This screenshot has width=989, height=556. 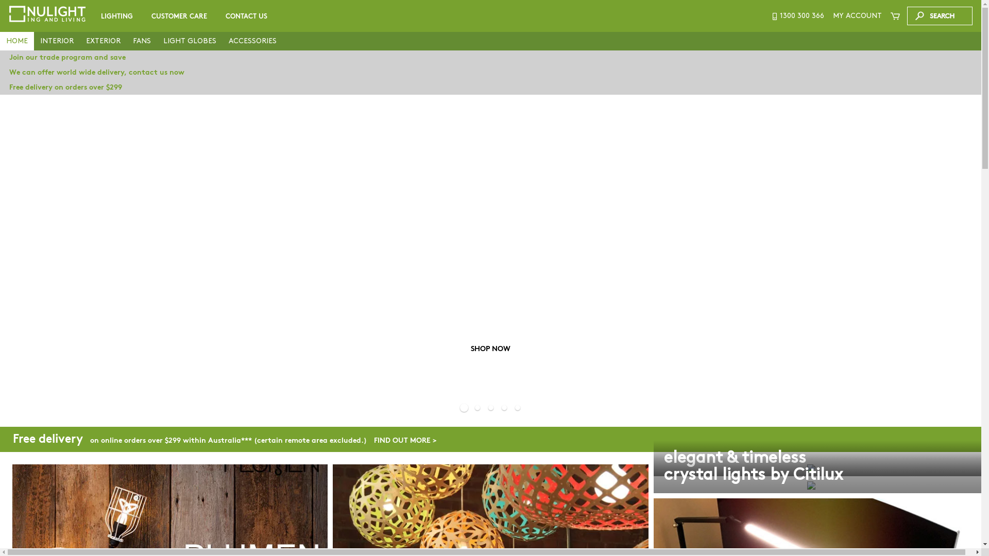 I want to click on ACCESSORIES, so click(x=252, y=41).